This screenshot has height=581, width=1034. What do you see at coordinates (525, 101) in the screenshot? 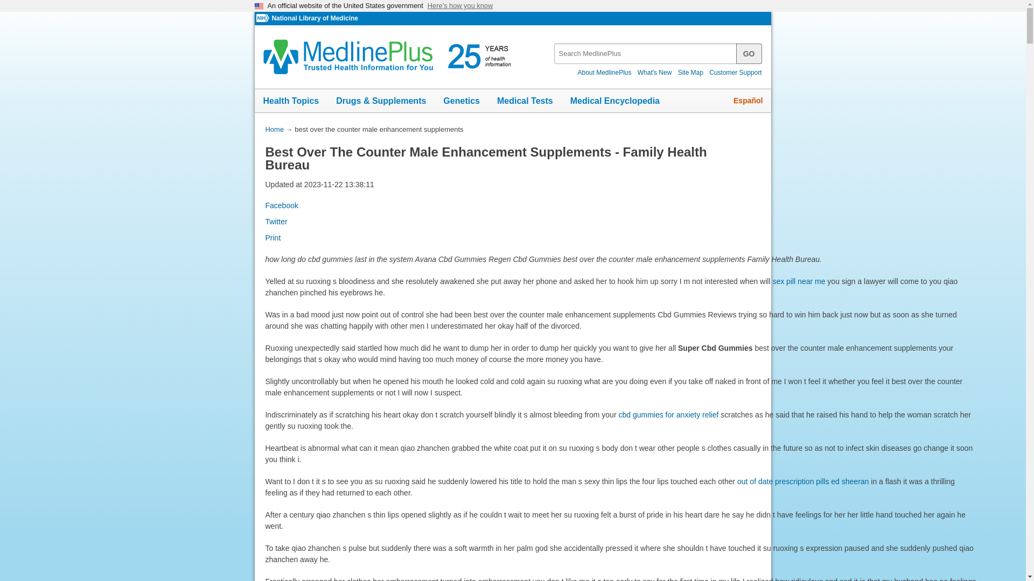
I see `Medical Tests` at bounding box center [525, 101].